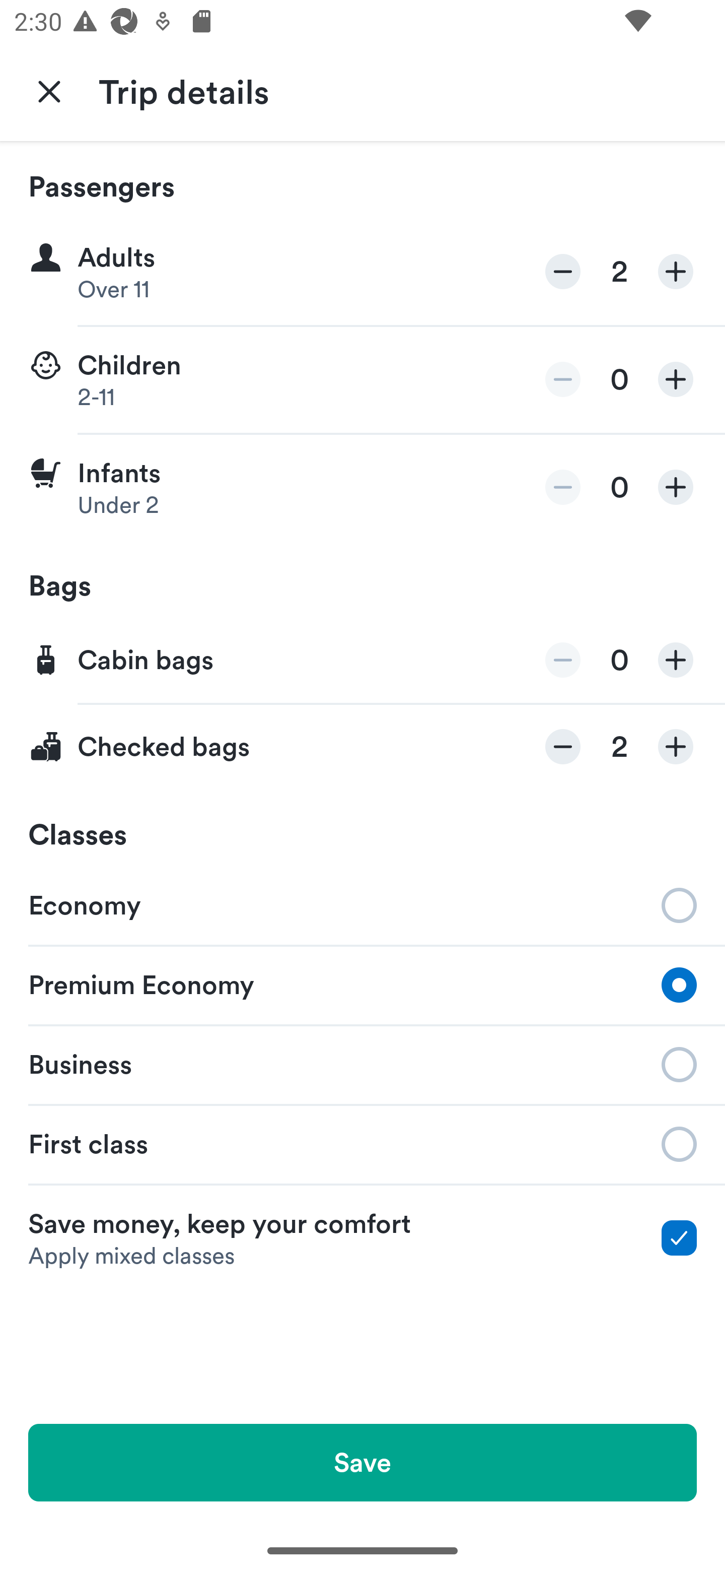  I want to click on Add, so click(676, 272).